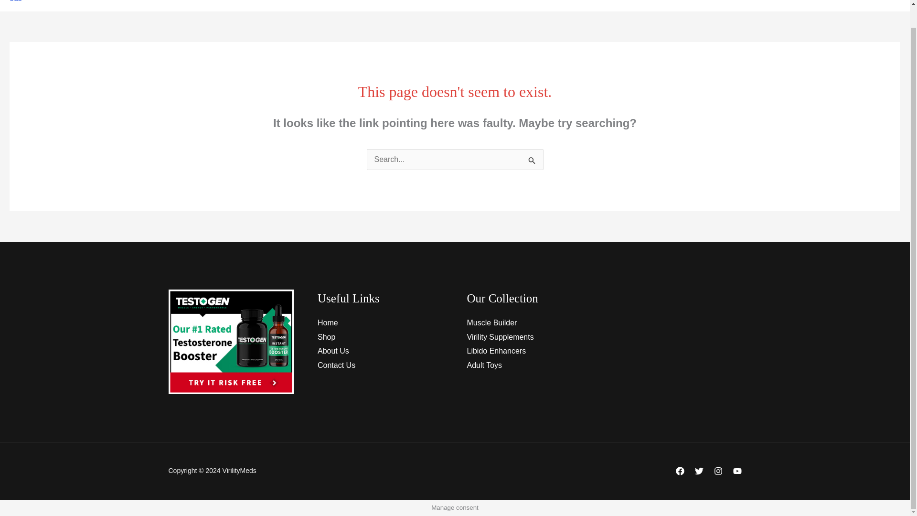 The height and width of the screenshot is (516, 917). What do you see at coordinates (555, 6) in the screenshot?
I see `BLOG` at bounding box center [555, 6].